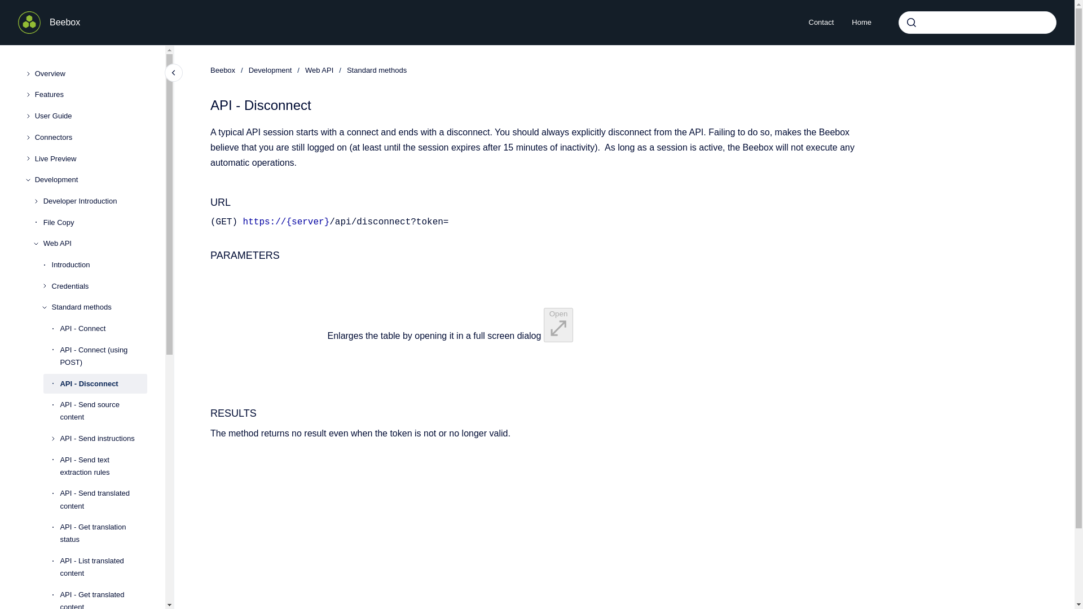  Describe the element at coordinates (103, 567) in the screenshot. I see `API - List translated content` at that location.